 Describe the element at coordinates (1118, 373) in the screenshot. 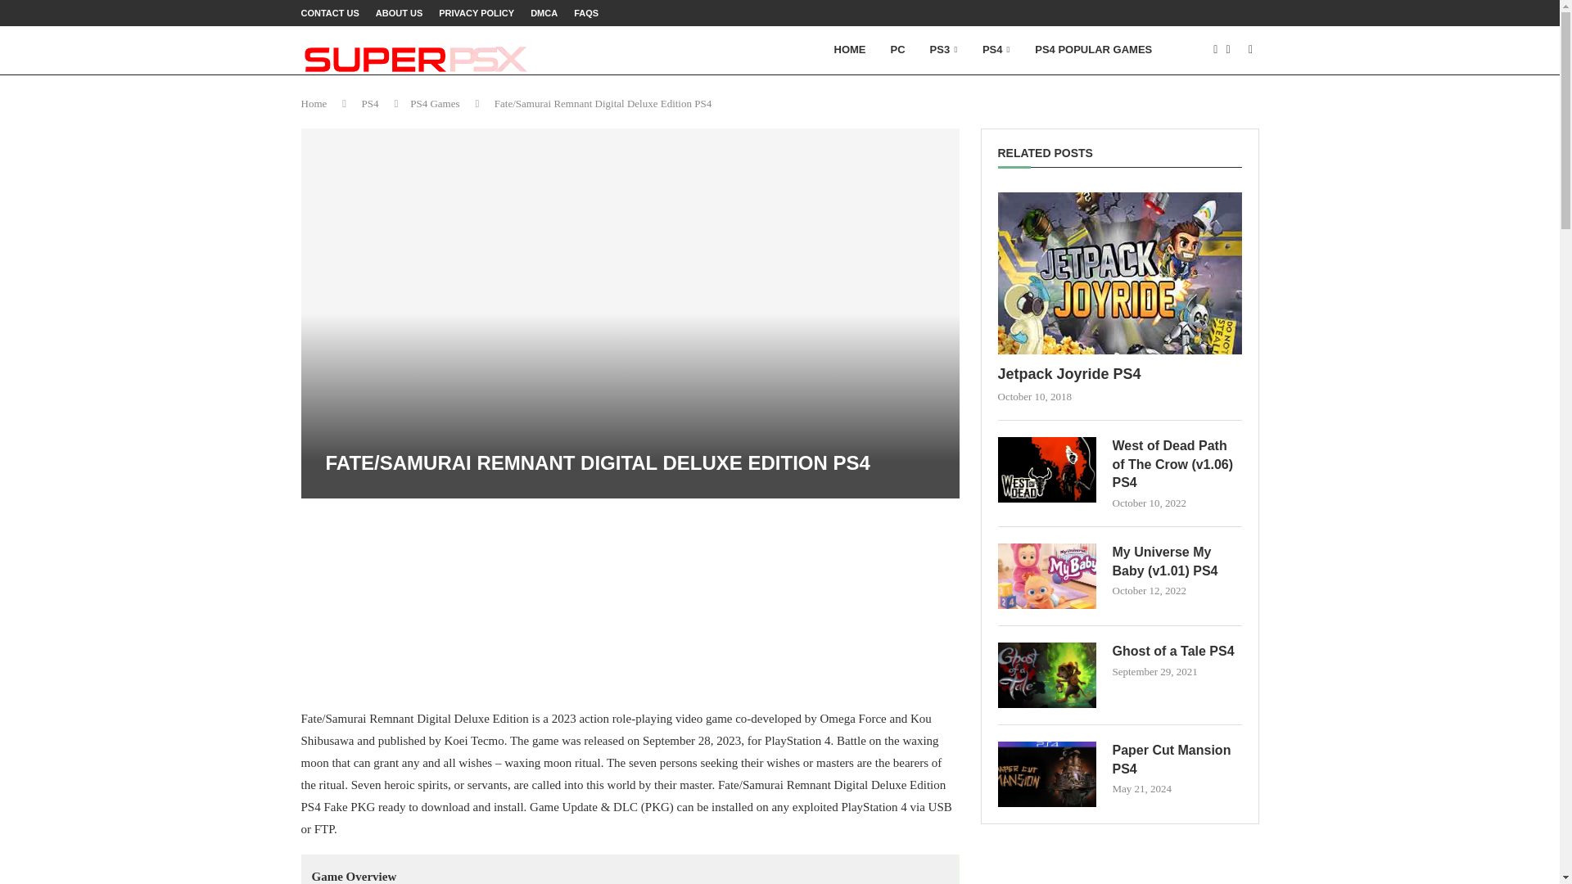

I see `Jetpack Joyride PS4` at that location.